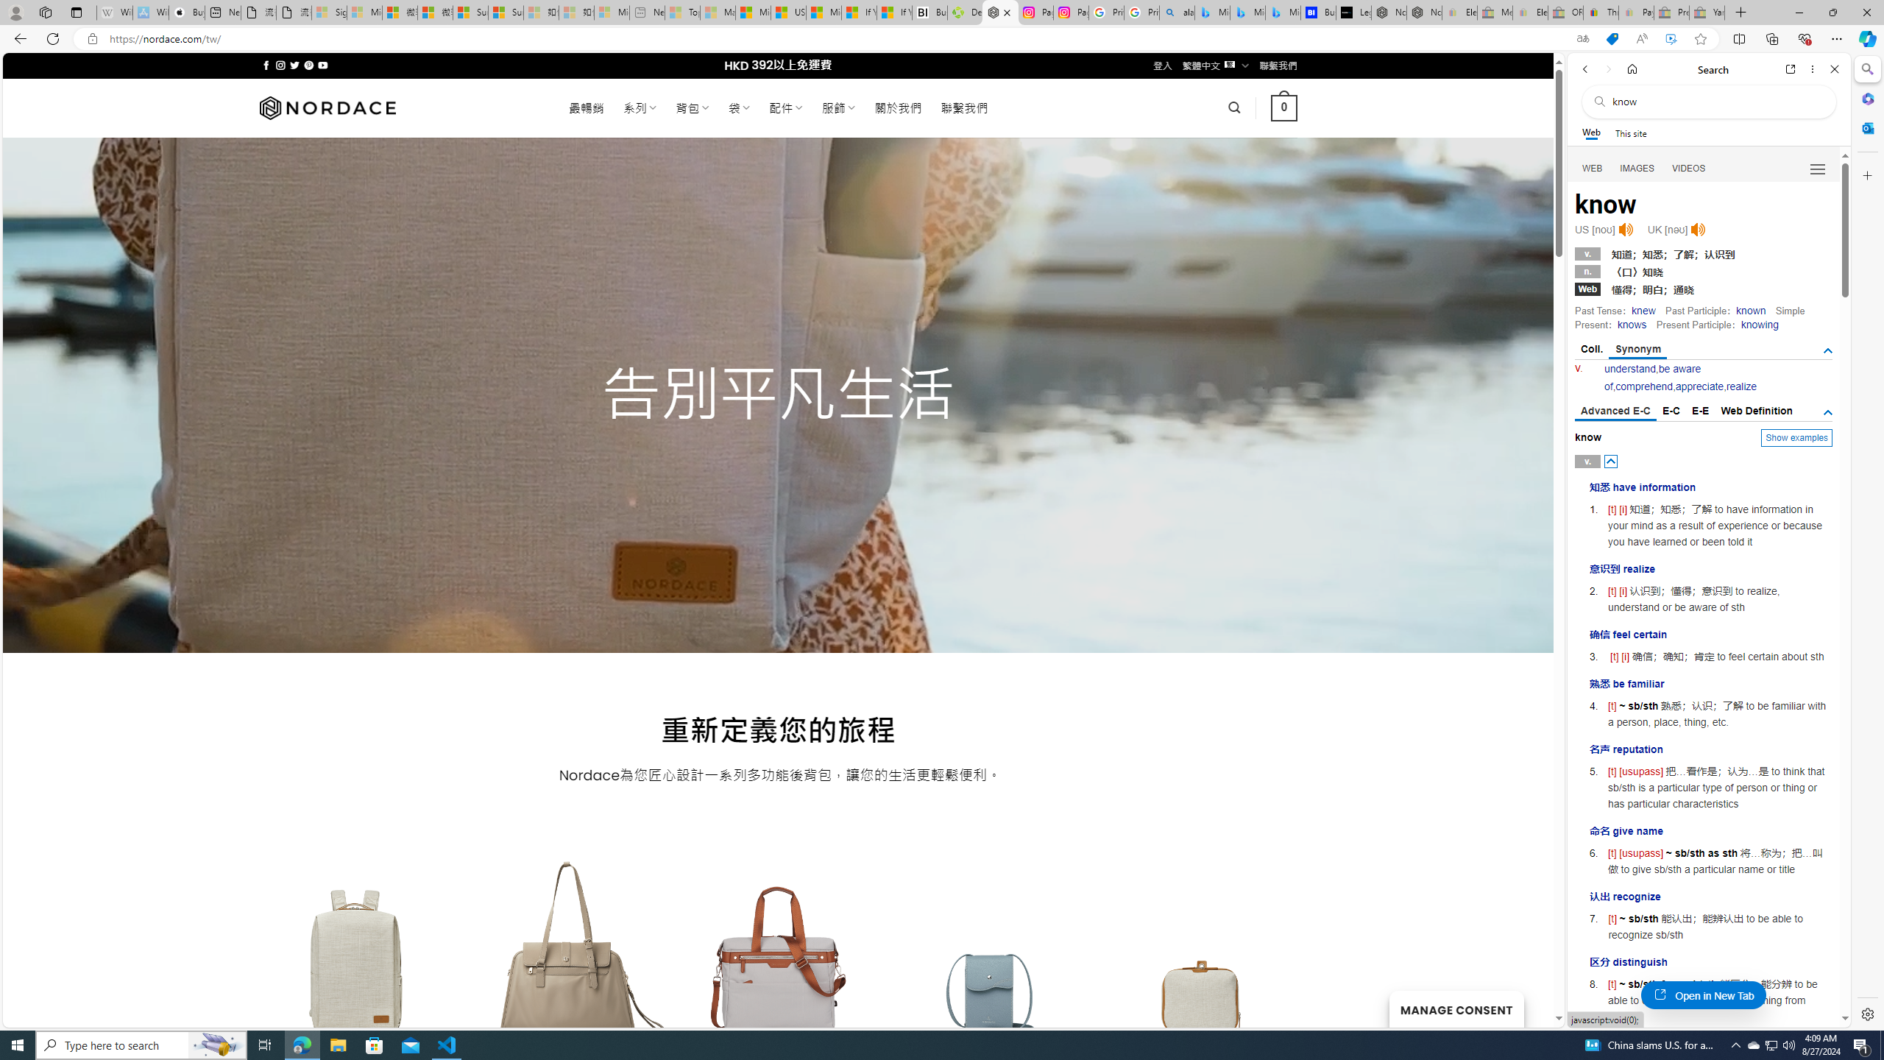  What do you see at coordinates (1612, 461) in the screenshot?
I see `AutomationID: posbtn_0` at bounding box center [1612, 461].